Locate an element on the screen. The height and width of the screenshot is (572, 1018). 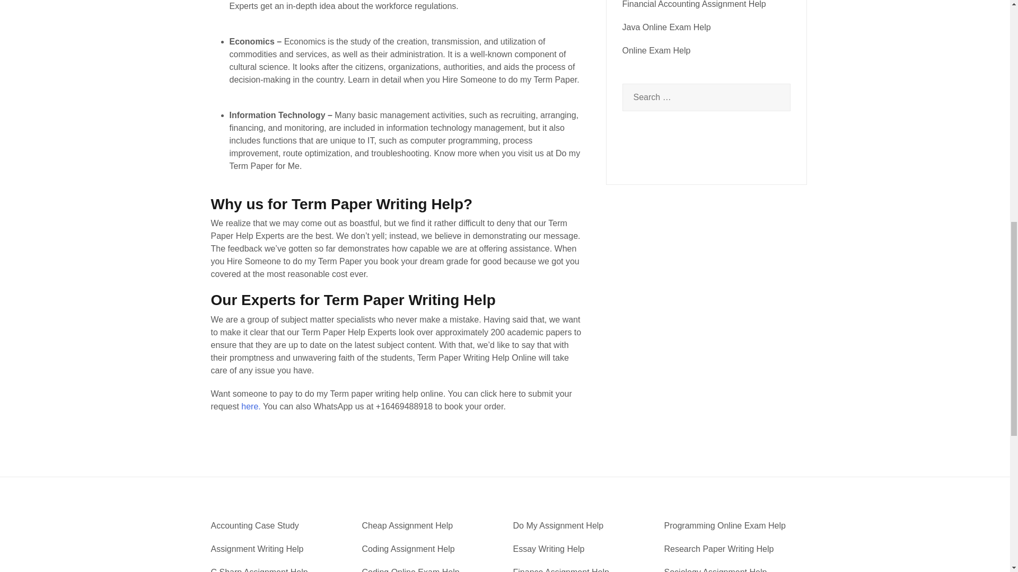
Online Exam Help is located at coordinates (656, 50).